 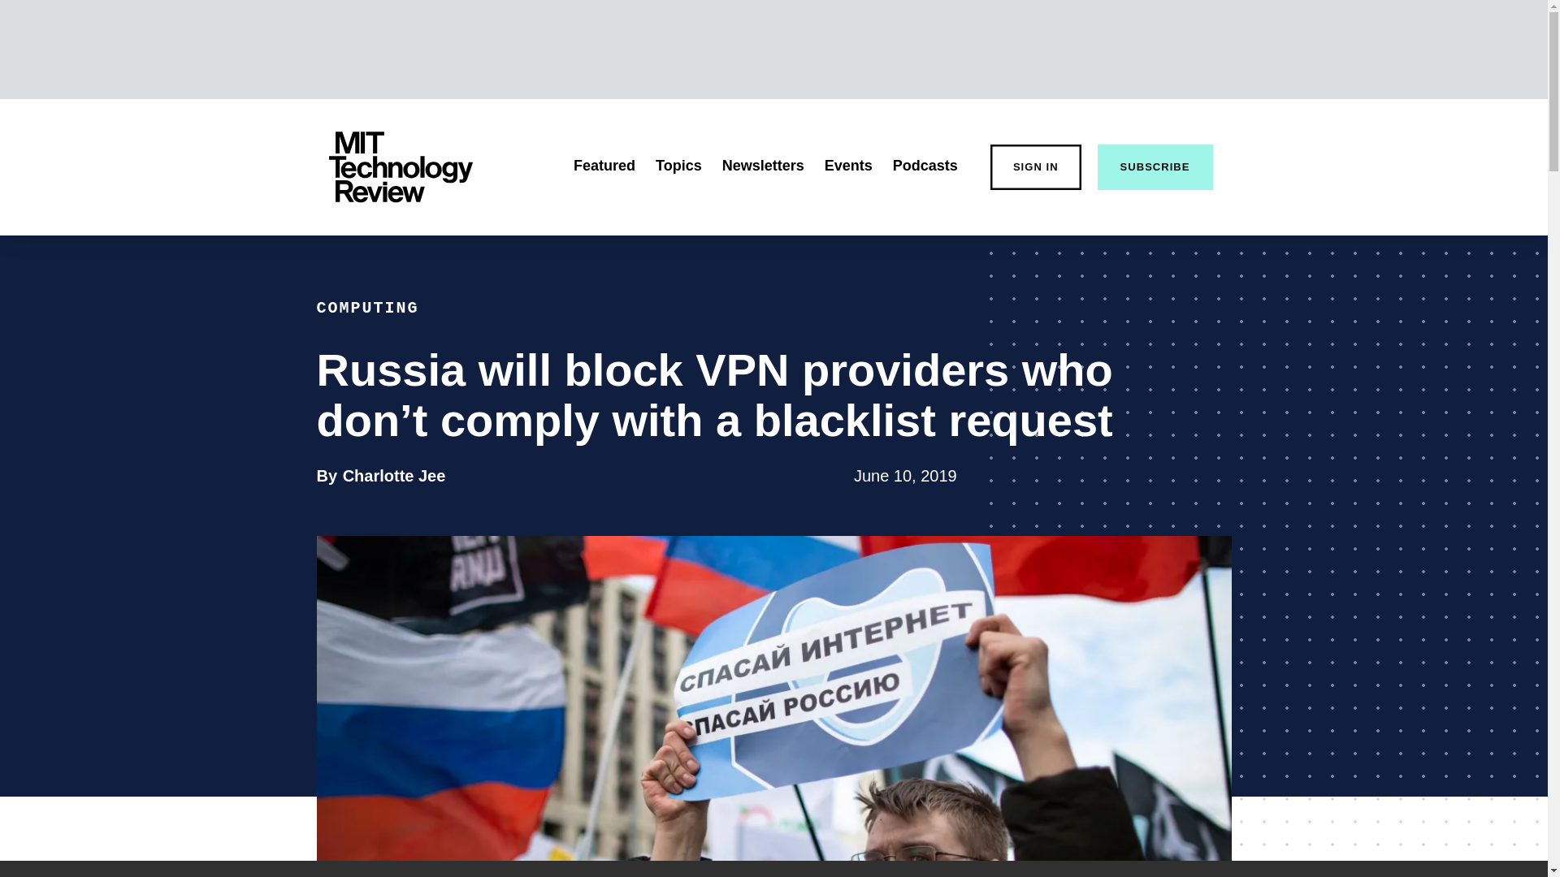 I want to click on COMPUTING, so click(x=367, y=308).